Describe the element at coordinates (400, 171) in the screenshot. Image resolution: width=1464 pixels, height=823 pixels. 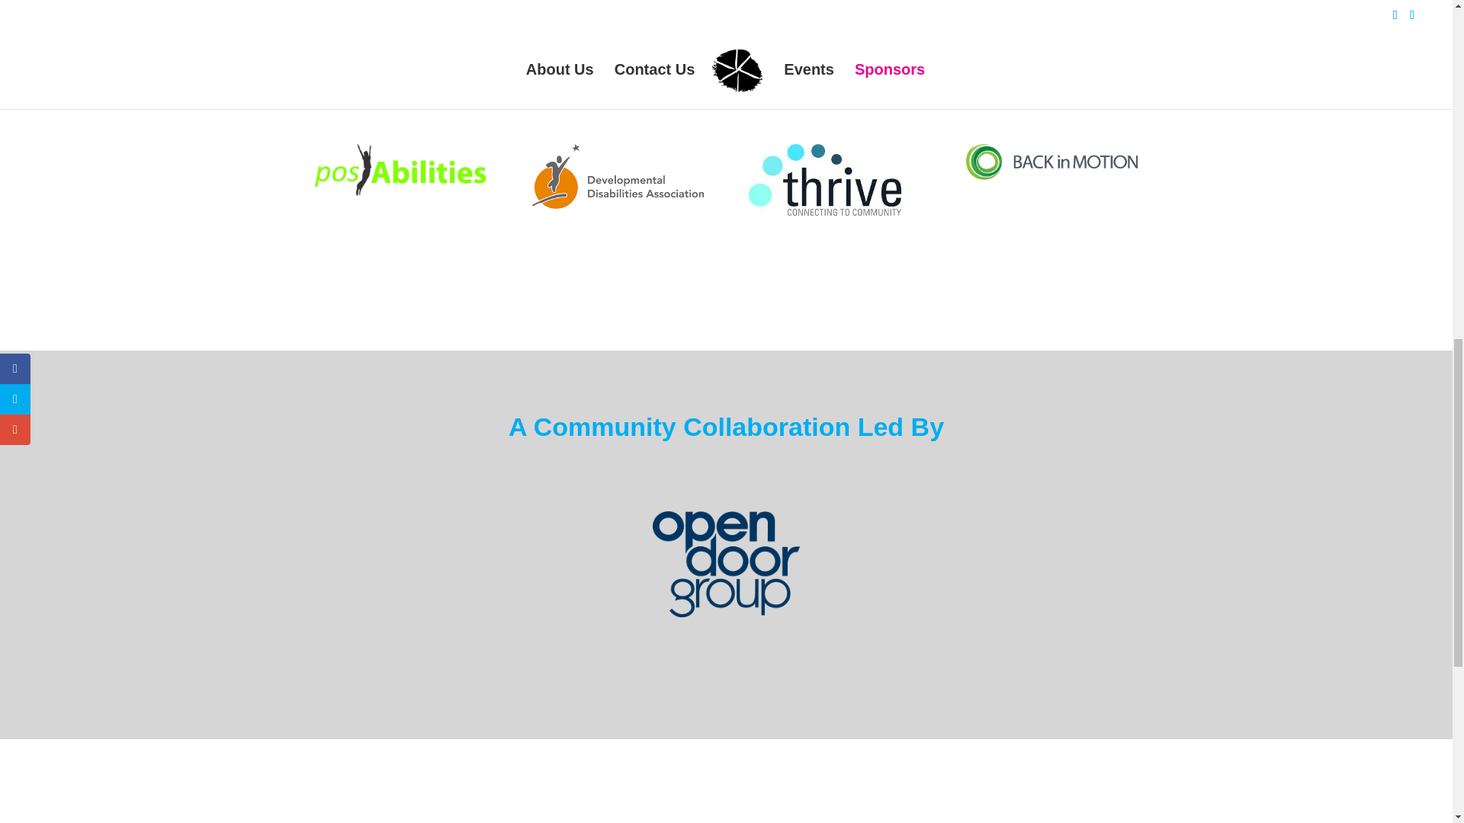
I see `Logo - Green - No Tagline` at that location.